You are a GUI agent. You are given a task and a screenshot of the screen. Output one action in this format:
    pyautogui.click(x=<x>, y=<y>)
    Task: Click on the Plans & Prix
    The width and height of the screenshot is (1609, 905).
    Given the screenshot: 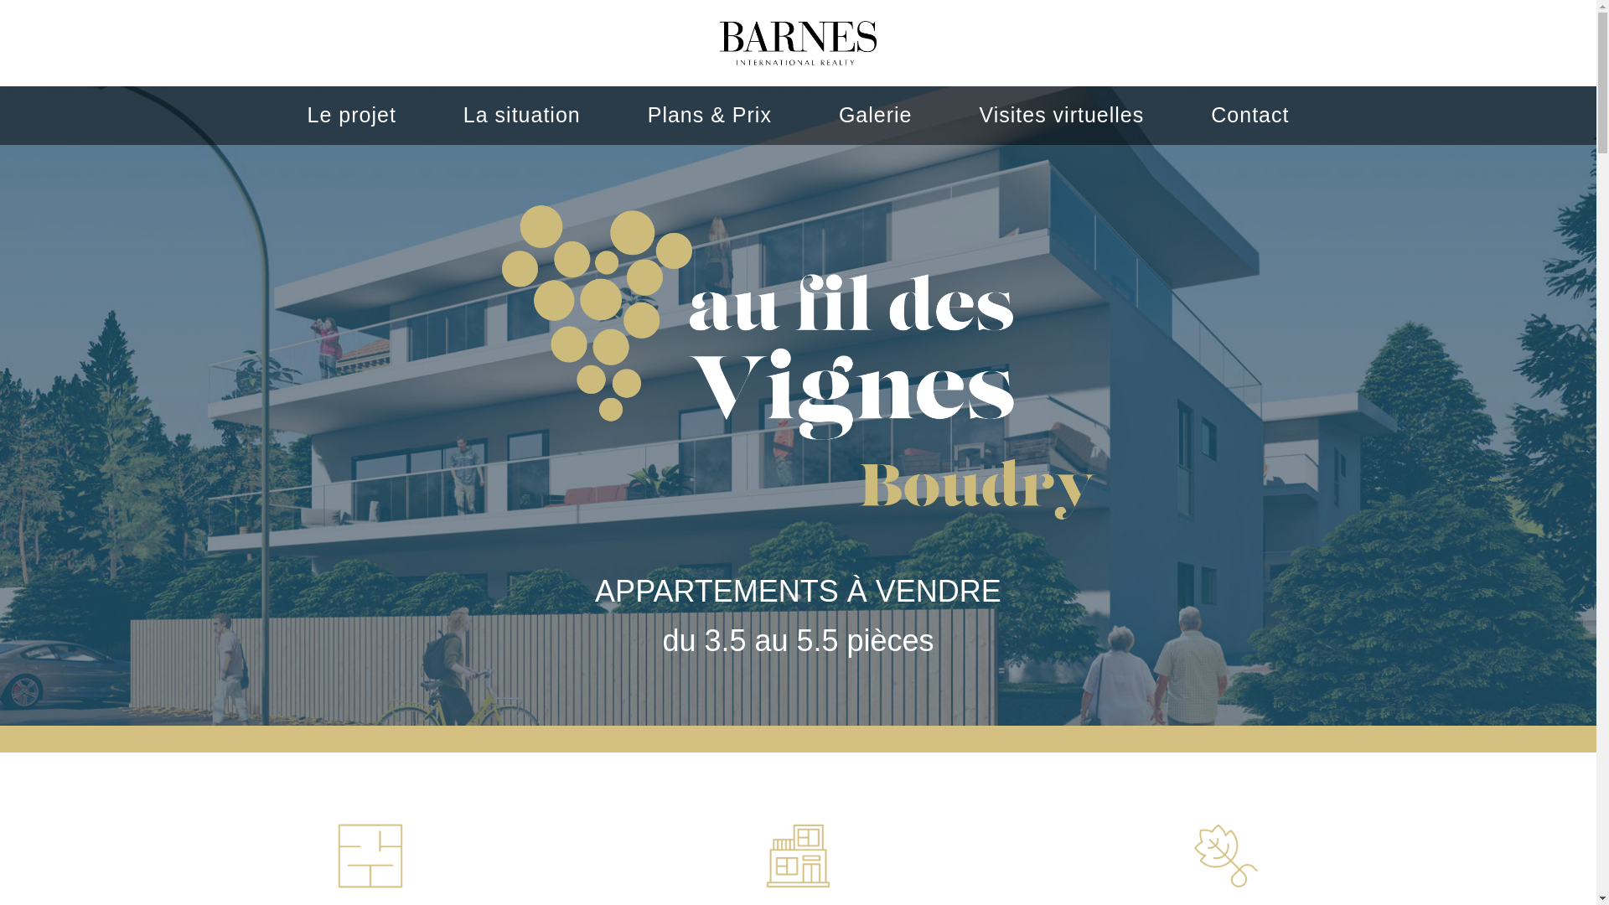 What is the action you would take?
    pyautogui.click(x=710, y=115)
    